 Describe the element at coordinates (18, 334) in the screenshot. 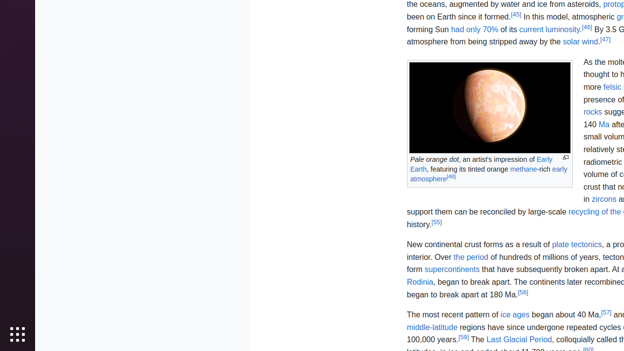

I see `Show Applications` at that location.